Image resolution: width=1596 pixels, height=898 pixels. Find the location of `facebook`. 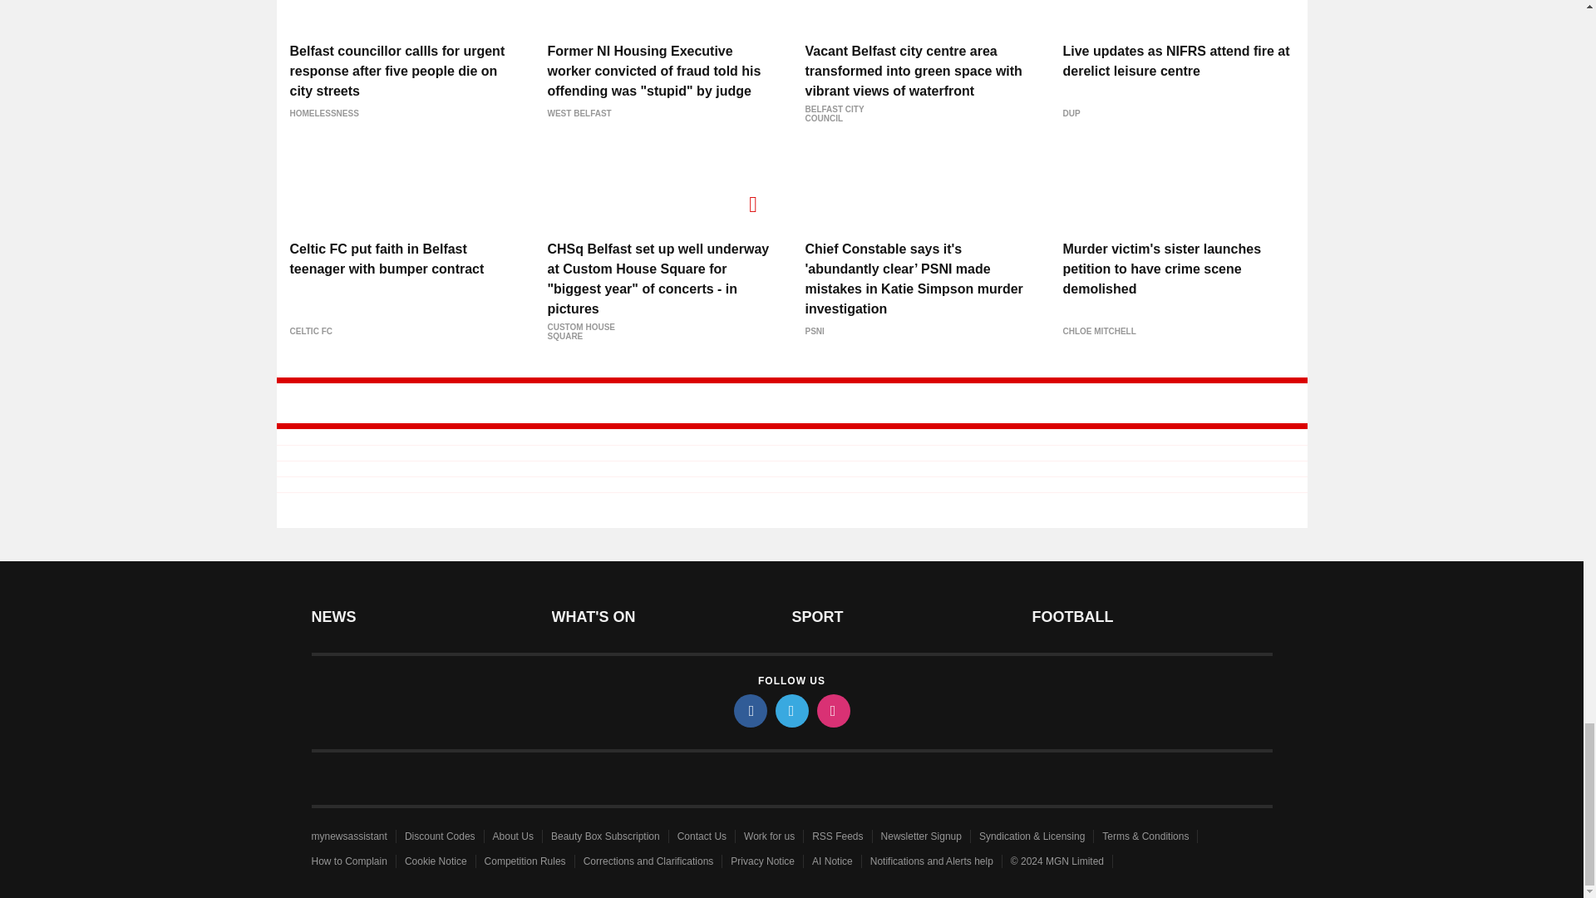

facebook is located at coordinates (749, 710).